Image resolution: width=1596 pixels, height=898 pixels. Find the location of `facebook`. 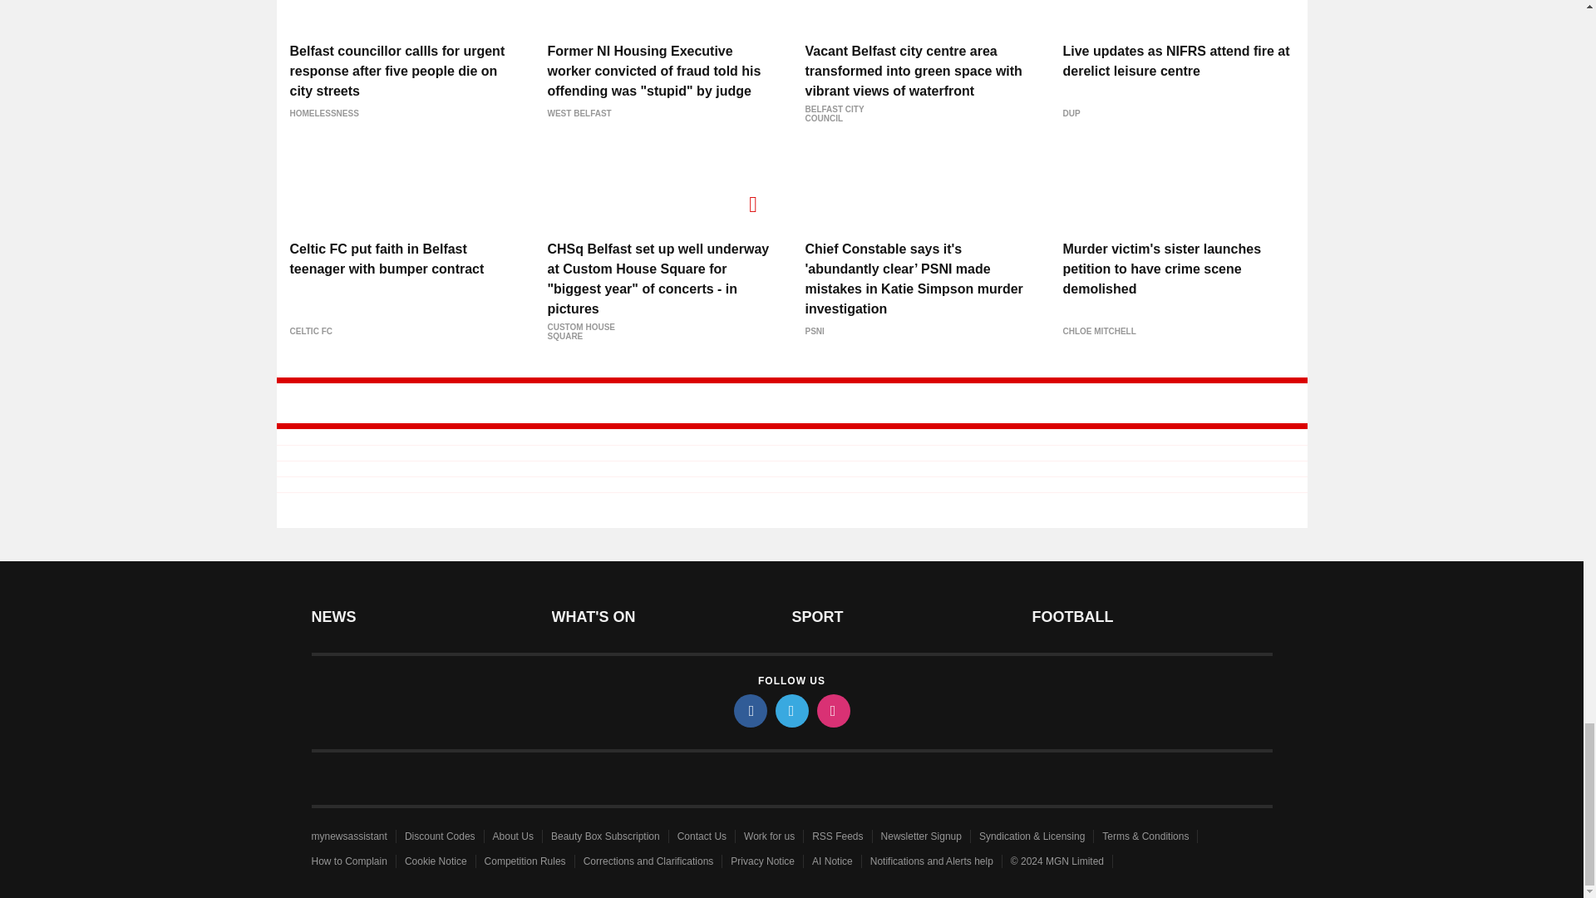

facebook is located at coordinates (749, 710).